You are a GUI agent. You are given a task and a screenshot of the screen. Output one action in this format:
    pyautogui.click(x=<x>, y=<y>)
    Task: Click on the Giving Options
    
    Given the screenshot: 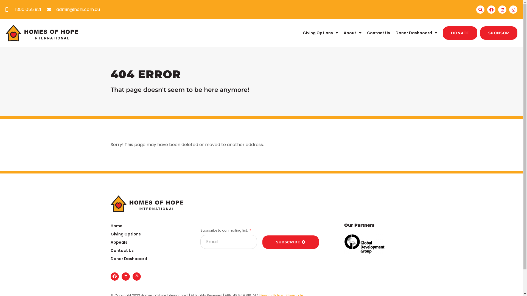 What is the action you would take?
    pyautogui.click(x=150, y=234)
    